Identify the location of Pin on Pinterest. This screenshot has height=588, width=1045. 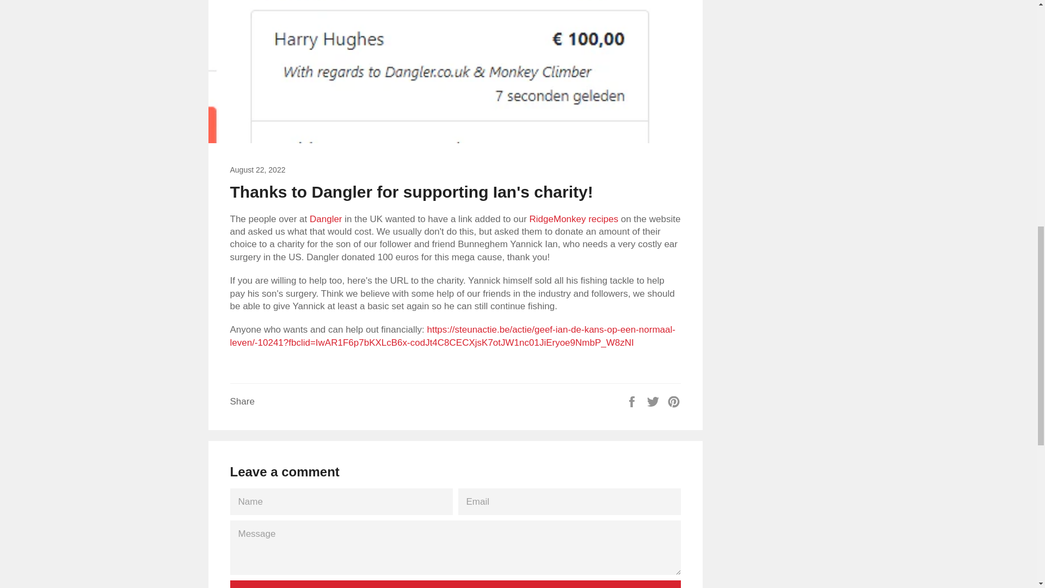
(674, 401).